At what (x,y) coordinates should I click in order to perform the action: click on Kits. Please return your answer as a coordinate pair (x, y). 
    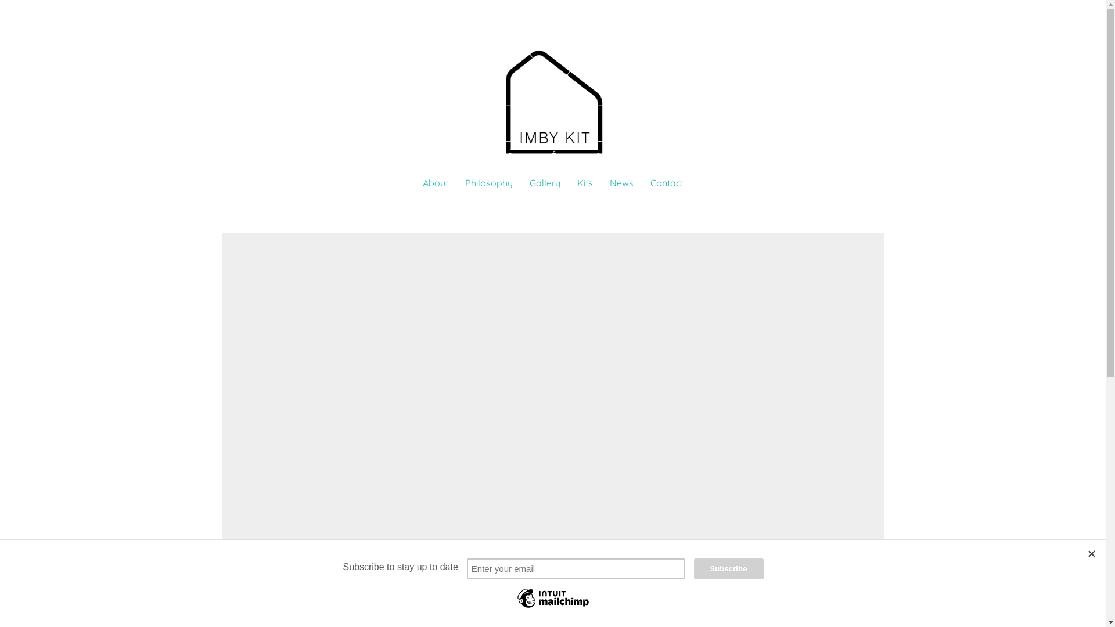
    Looking at the image, I should click on (585, 183).